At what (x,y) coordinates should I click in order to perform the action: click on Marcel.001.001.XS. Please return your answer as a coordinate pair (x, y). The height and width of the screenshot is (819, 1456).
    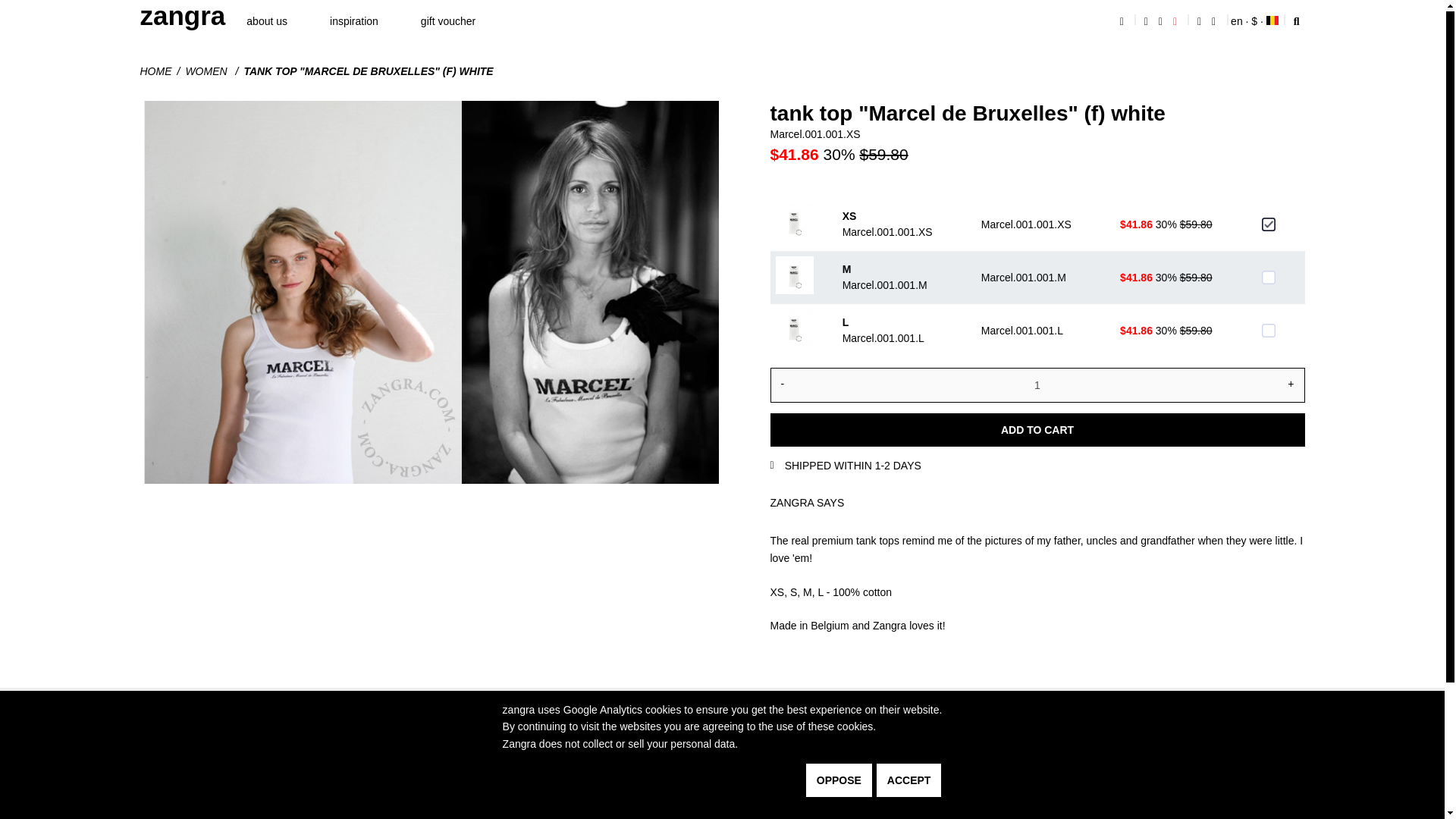
    Looking at the image, I should click on (1268, 224).